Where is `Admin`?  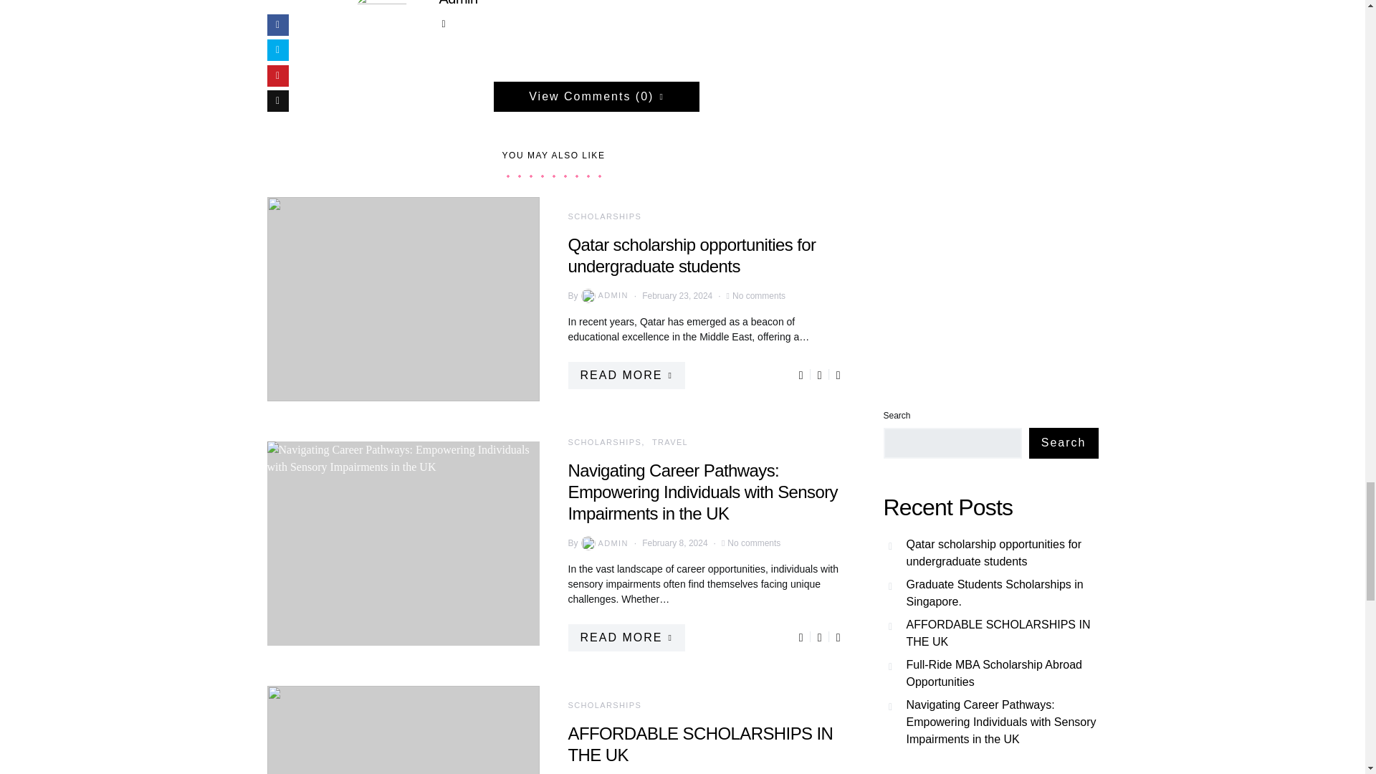
Admin is located at coordinates (458, 3).